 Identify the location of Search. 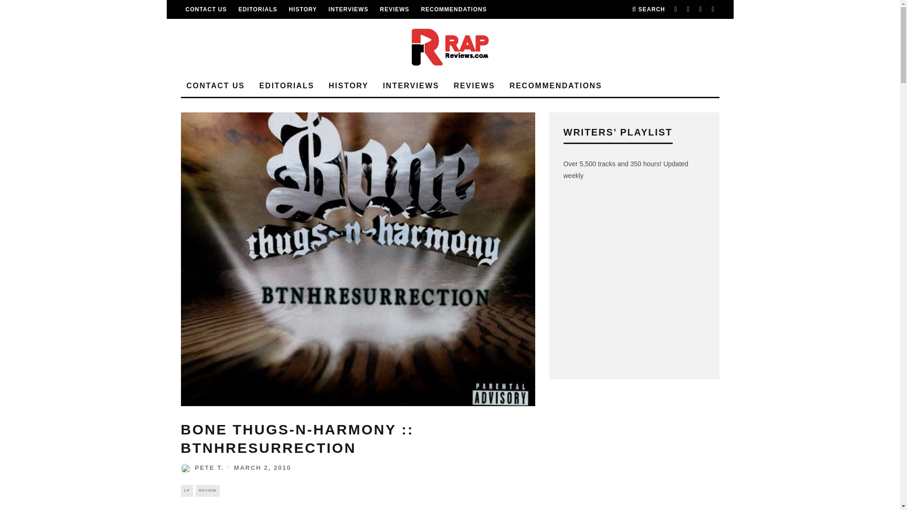
(648, 9).